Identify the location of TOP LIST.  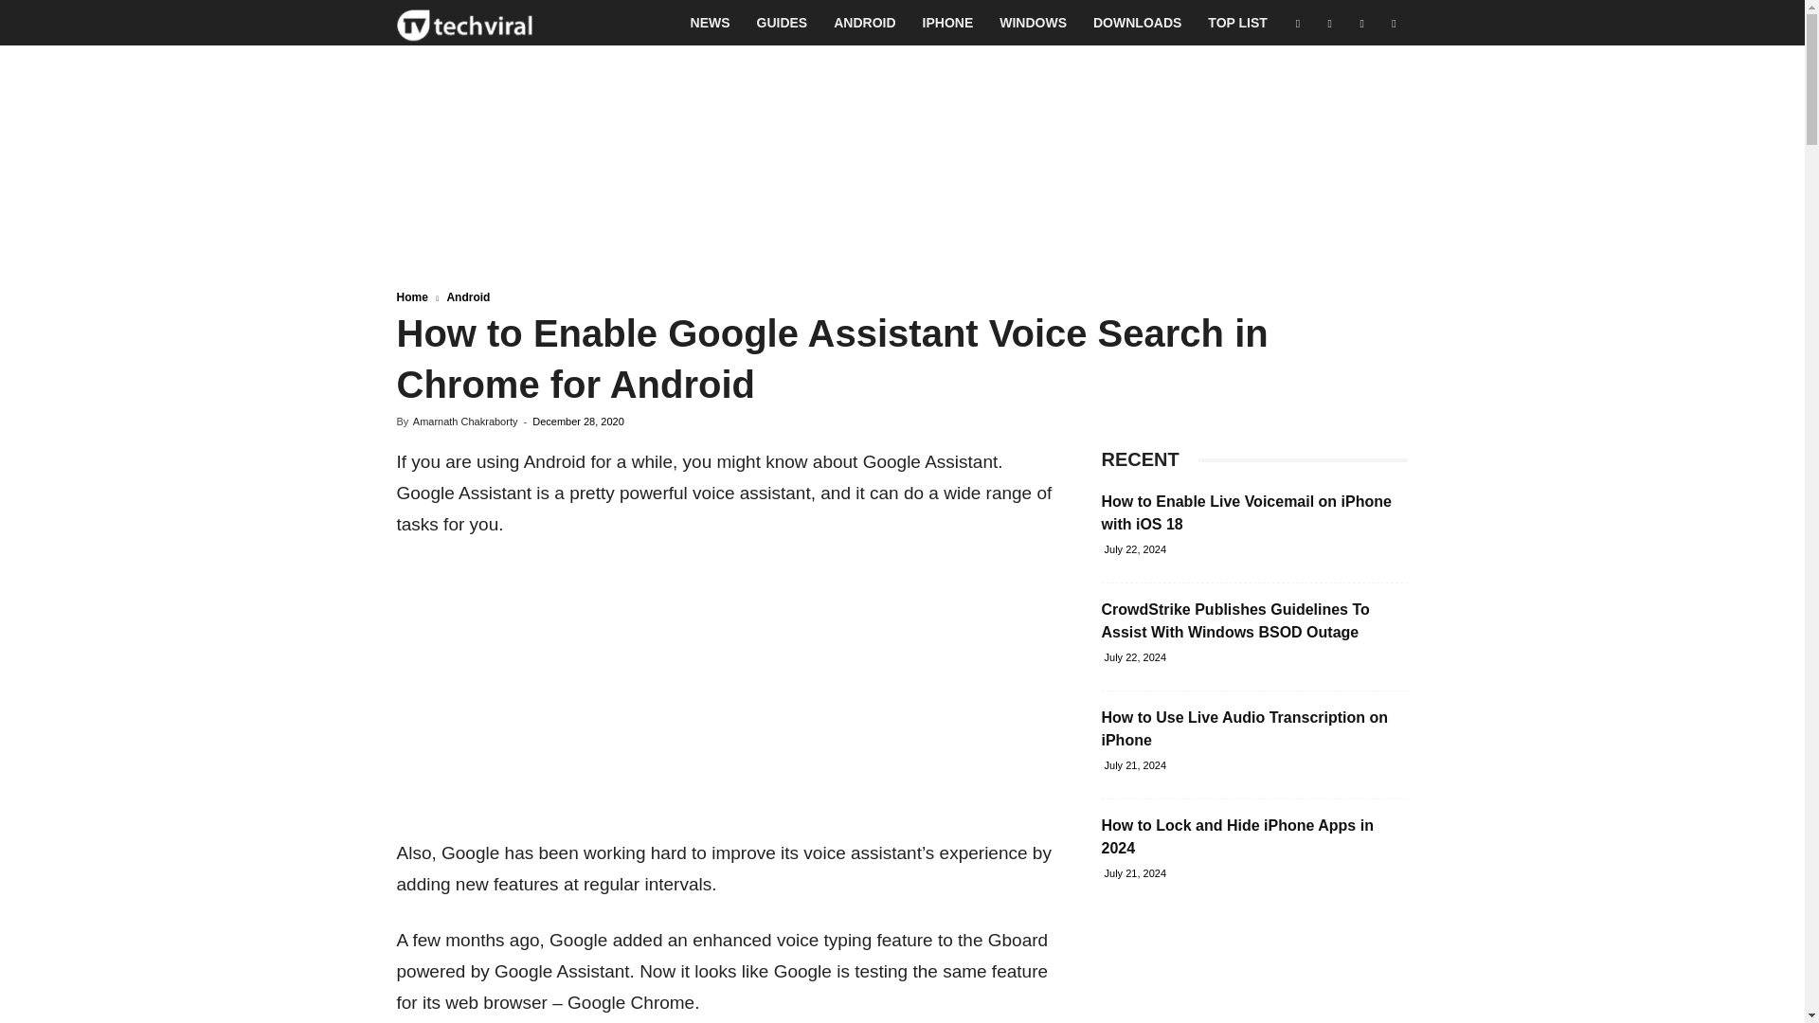
(1237, 23).